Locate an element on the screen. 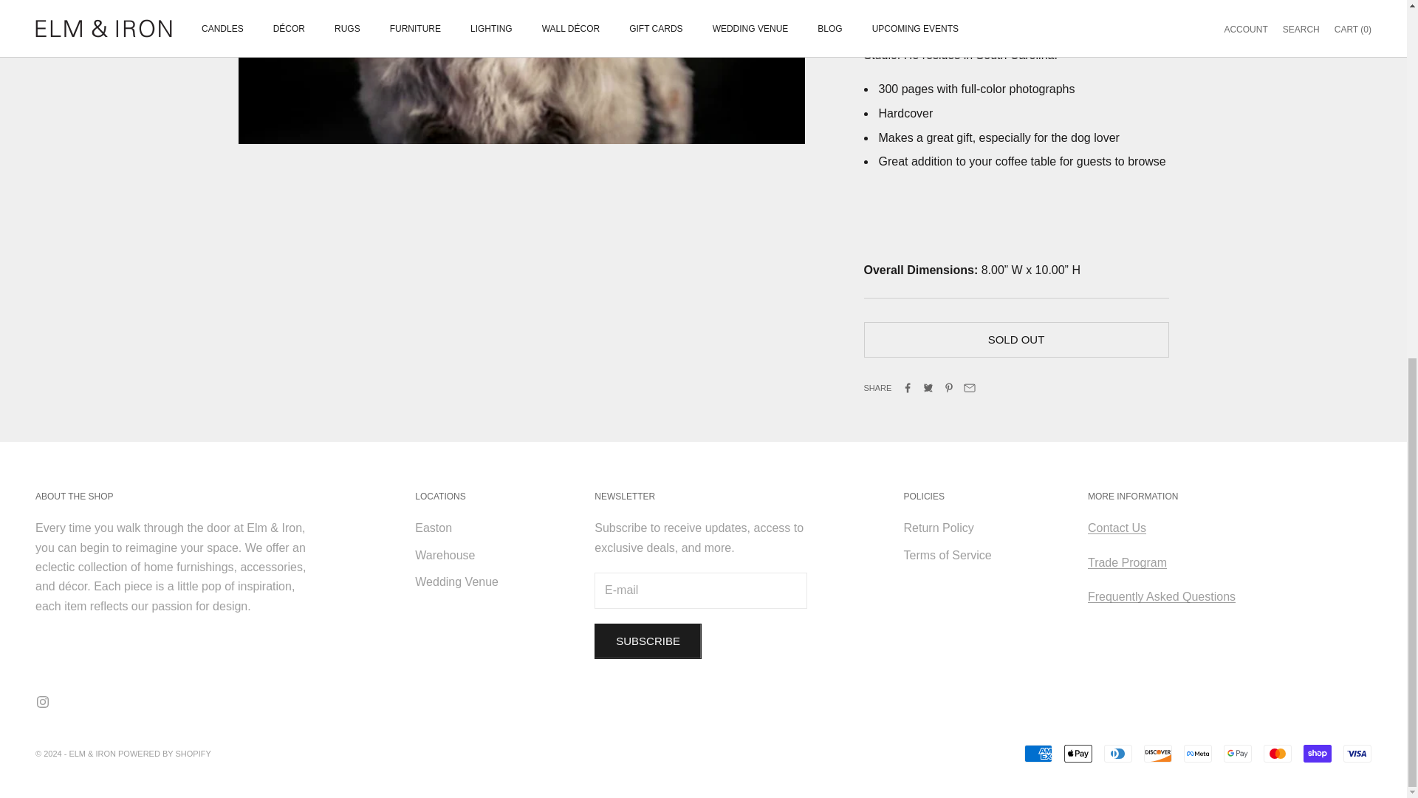 This screenshot has width=1418, height=798. Contact Us is located at coordinates (1117, 528).